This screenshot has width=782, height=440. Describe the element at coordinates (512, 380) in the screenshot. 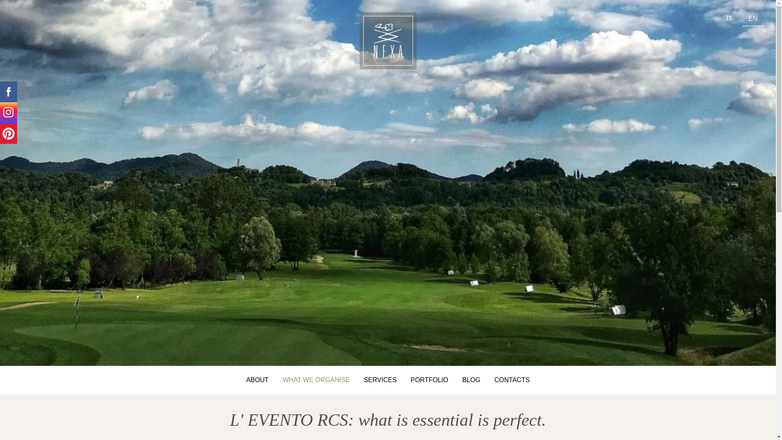

I see `CONTACTS` at that location.